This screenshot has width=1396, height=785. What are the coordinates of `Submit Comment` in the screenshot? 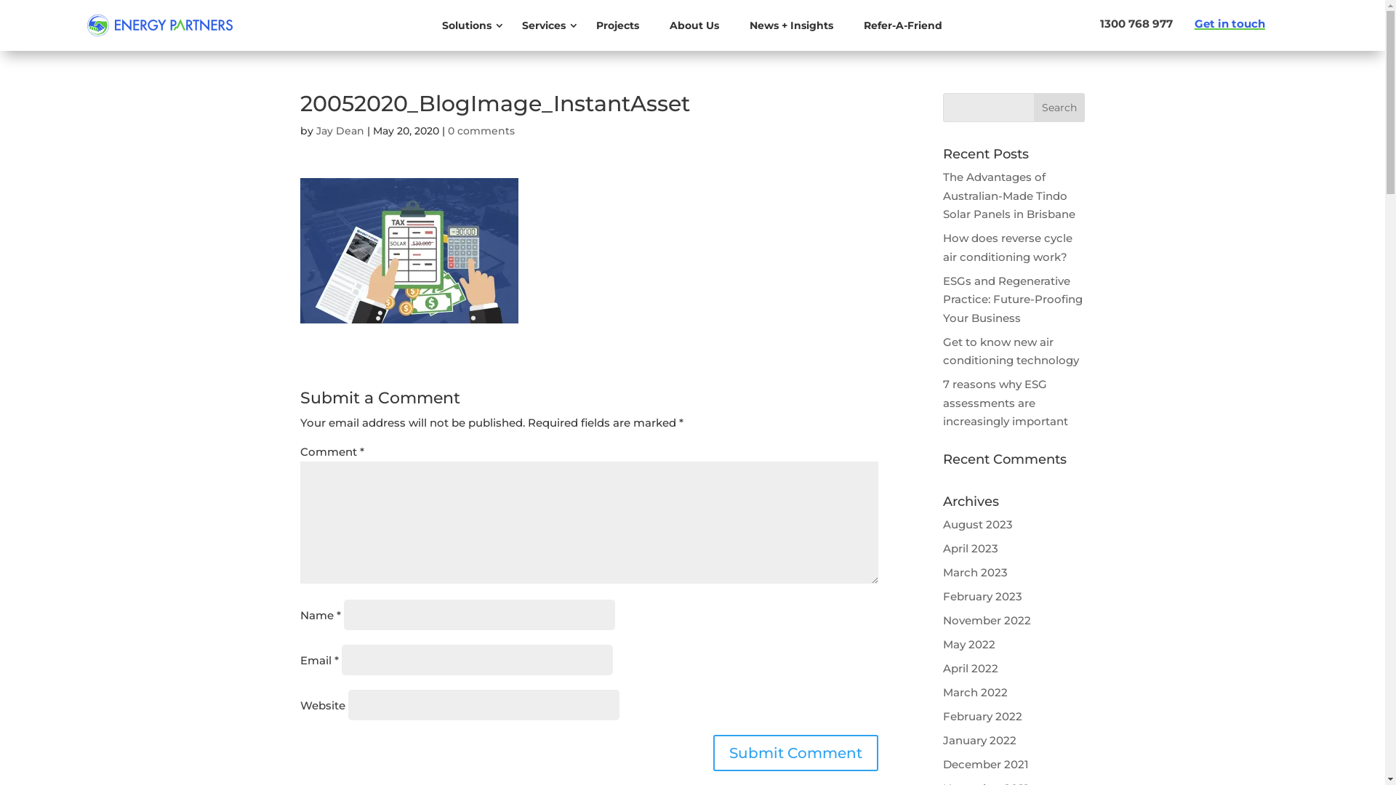 It's located at (795, 753).